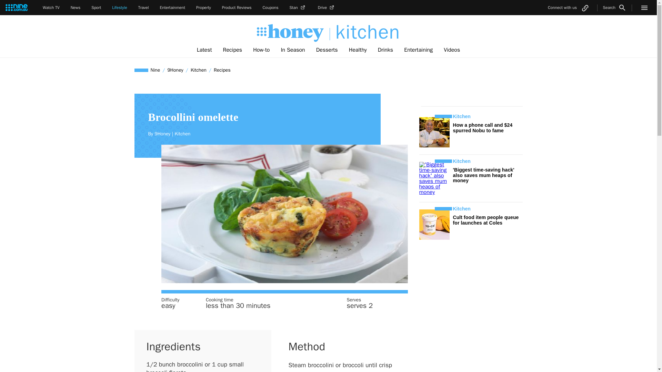 The image size is (662, 372). What do you see at coordinates (119, 8) in the screenshot?
I see `Lifestyle` at bounding box center [119, 8].